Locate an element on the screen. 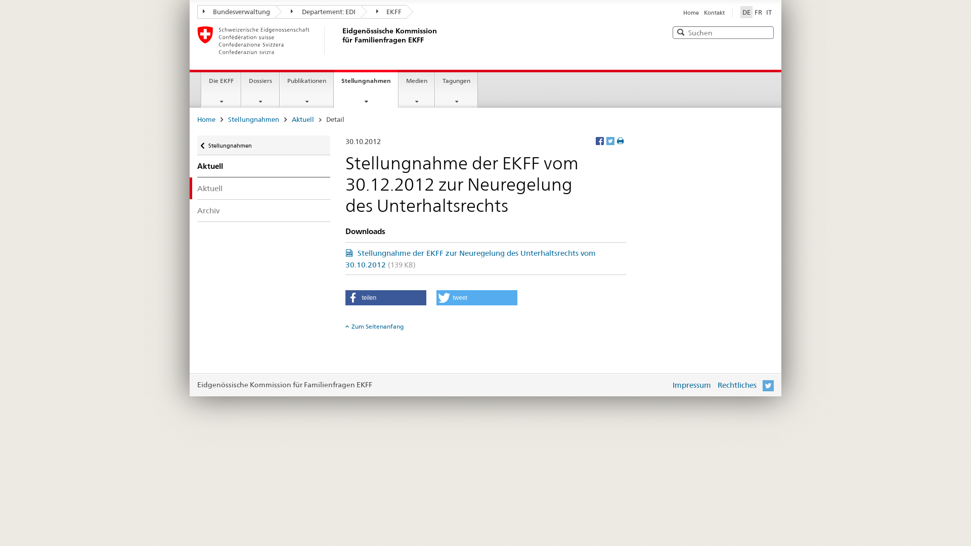  Medien is located at coordinates (417, 90).